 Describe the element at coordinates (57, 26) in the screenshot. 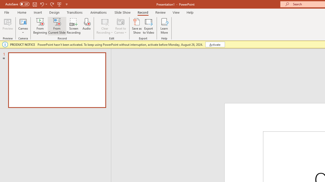

I see `From Current Slide...` at that location.